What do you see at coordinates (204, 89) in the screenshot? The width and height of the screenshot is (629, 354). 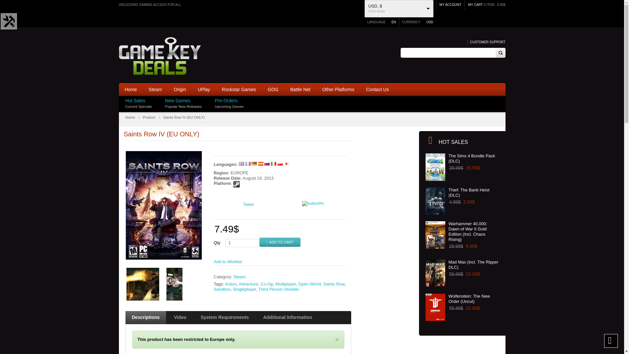 I see `UPlay` at bounding box center [204, 89].